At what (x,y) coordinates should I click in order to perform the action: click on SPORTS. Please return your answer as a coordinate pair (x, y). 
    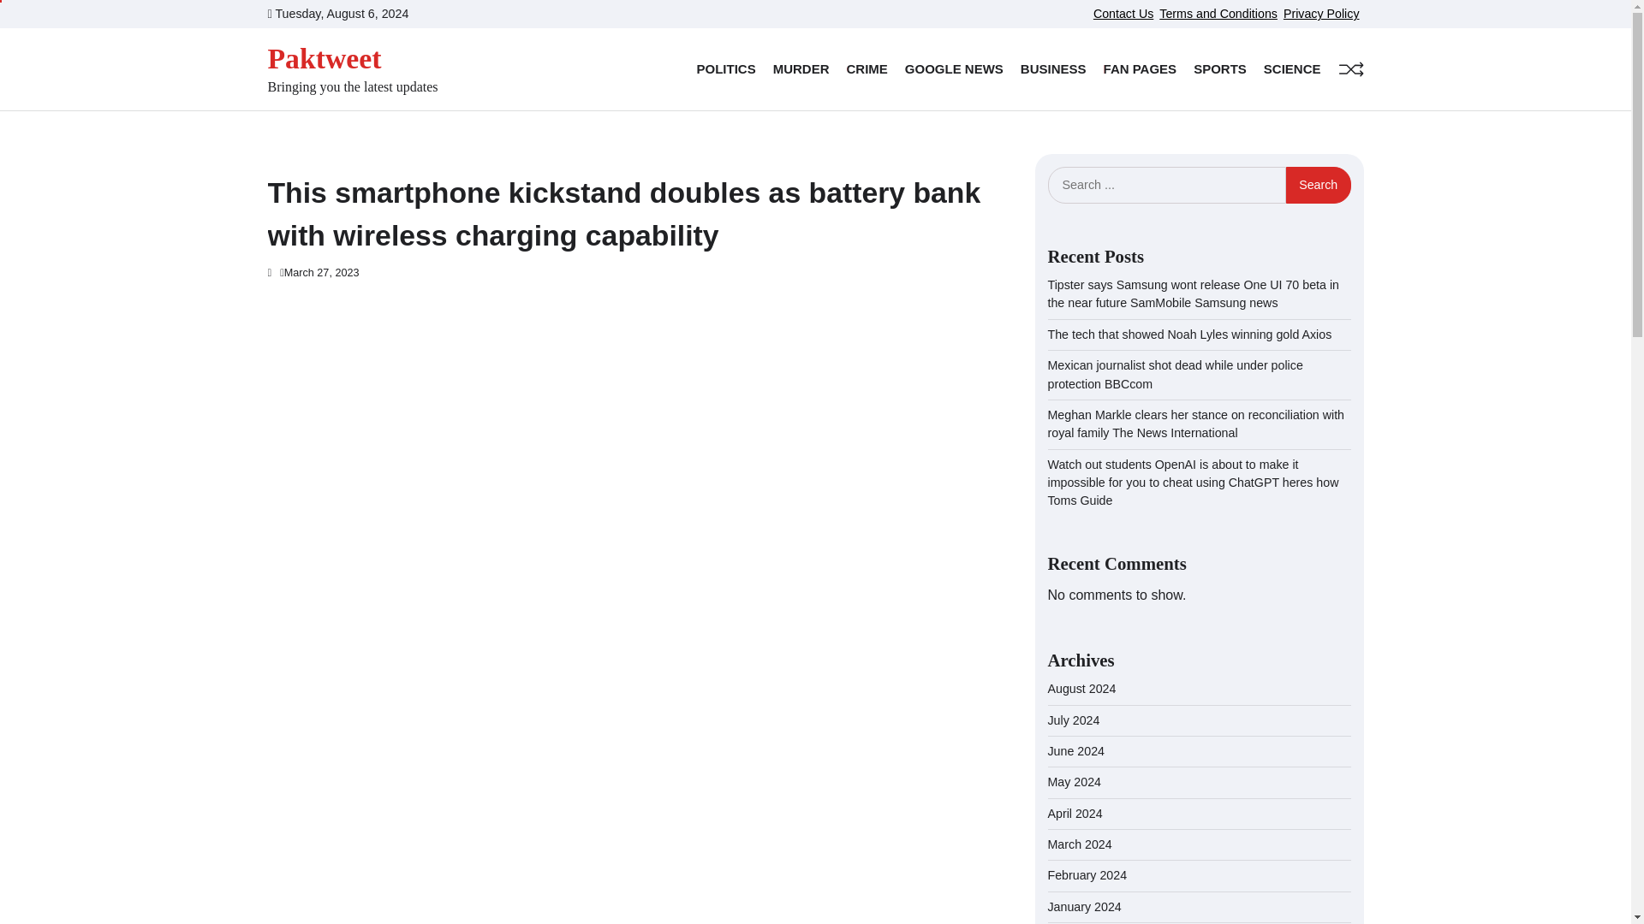
    Looking at the image, I should click on (1219, 69).